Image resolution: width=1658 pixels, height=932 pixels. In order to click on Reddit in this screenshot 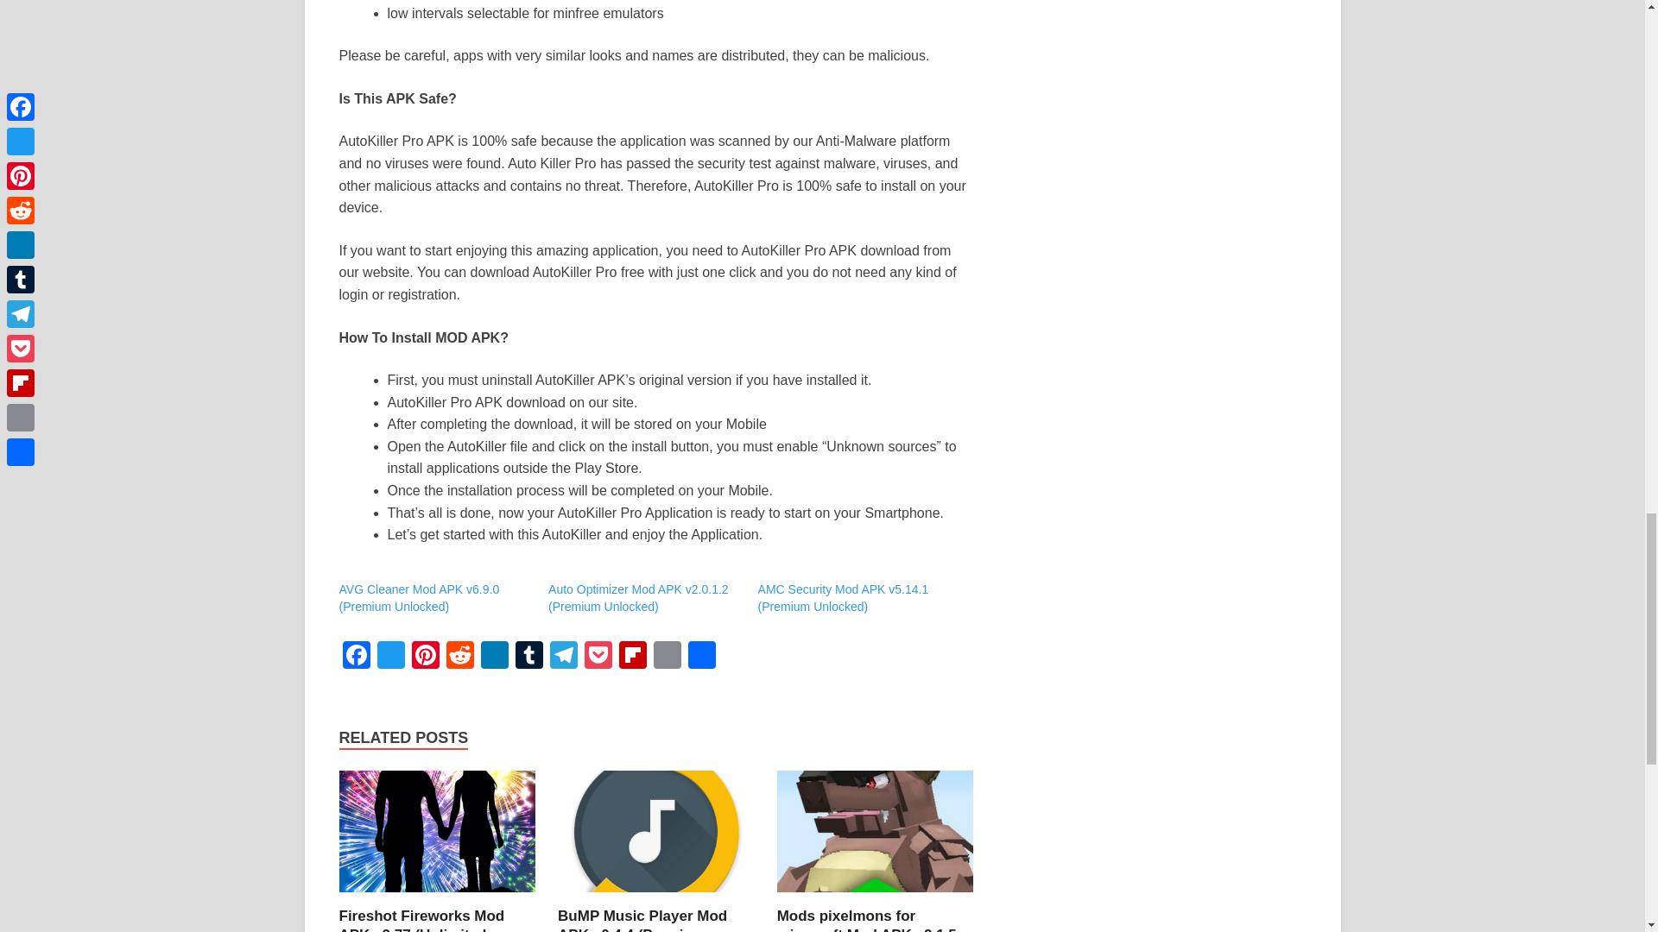, I will do `click(459, 657)`.